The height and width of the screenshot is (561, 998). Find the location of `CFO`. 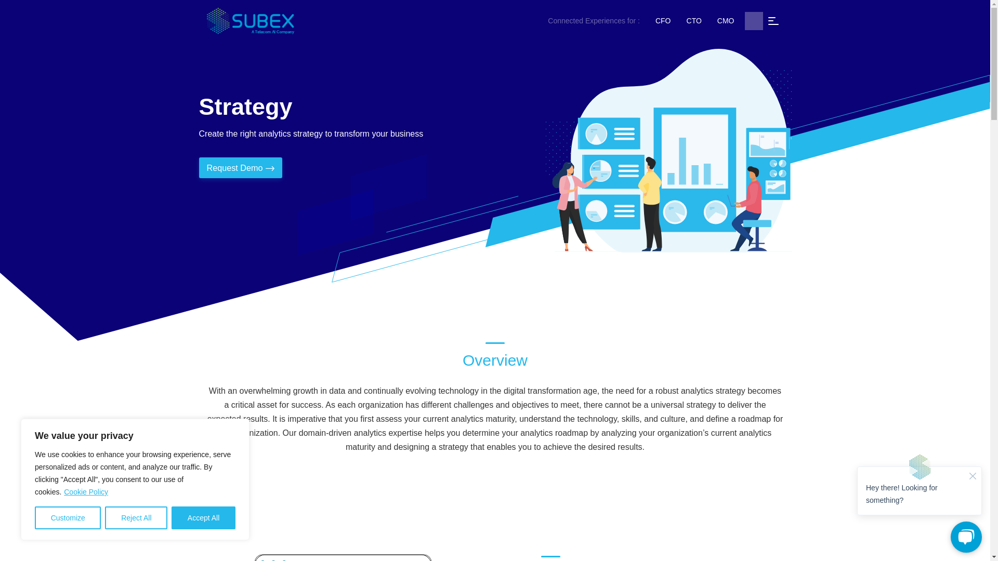

CFO is located at coordinates (663, 21).